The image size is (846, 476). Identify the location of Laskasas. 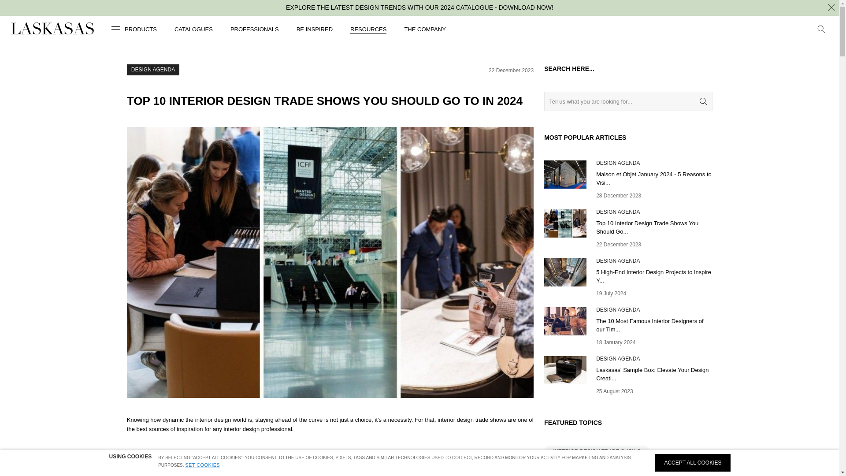
(52, 28).